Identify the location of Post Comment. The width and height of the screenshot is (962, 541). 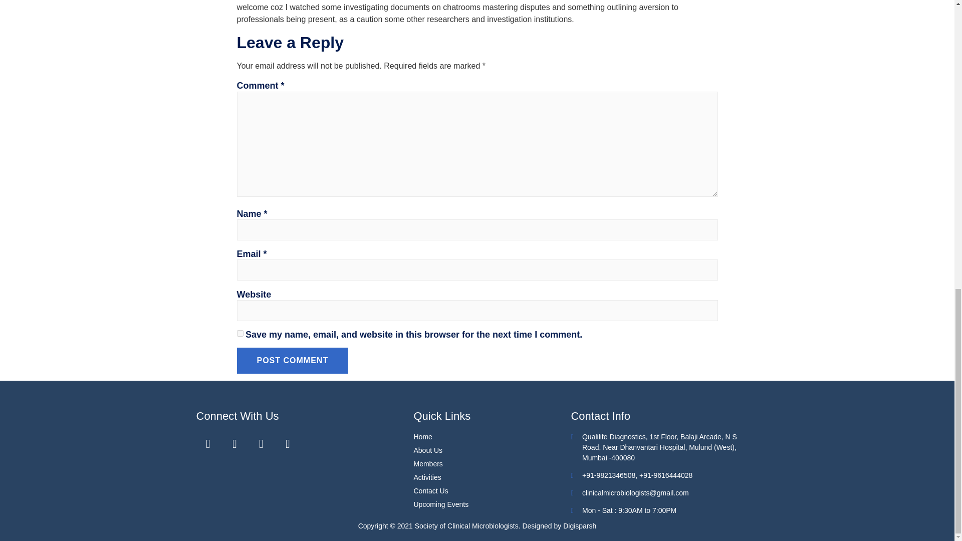
(293, 361).